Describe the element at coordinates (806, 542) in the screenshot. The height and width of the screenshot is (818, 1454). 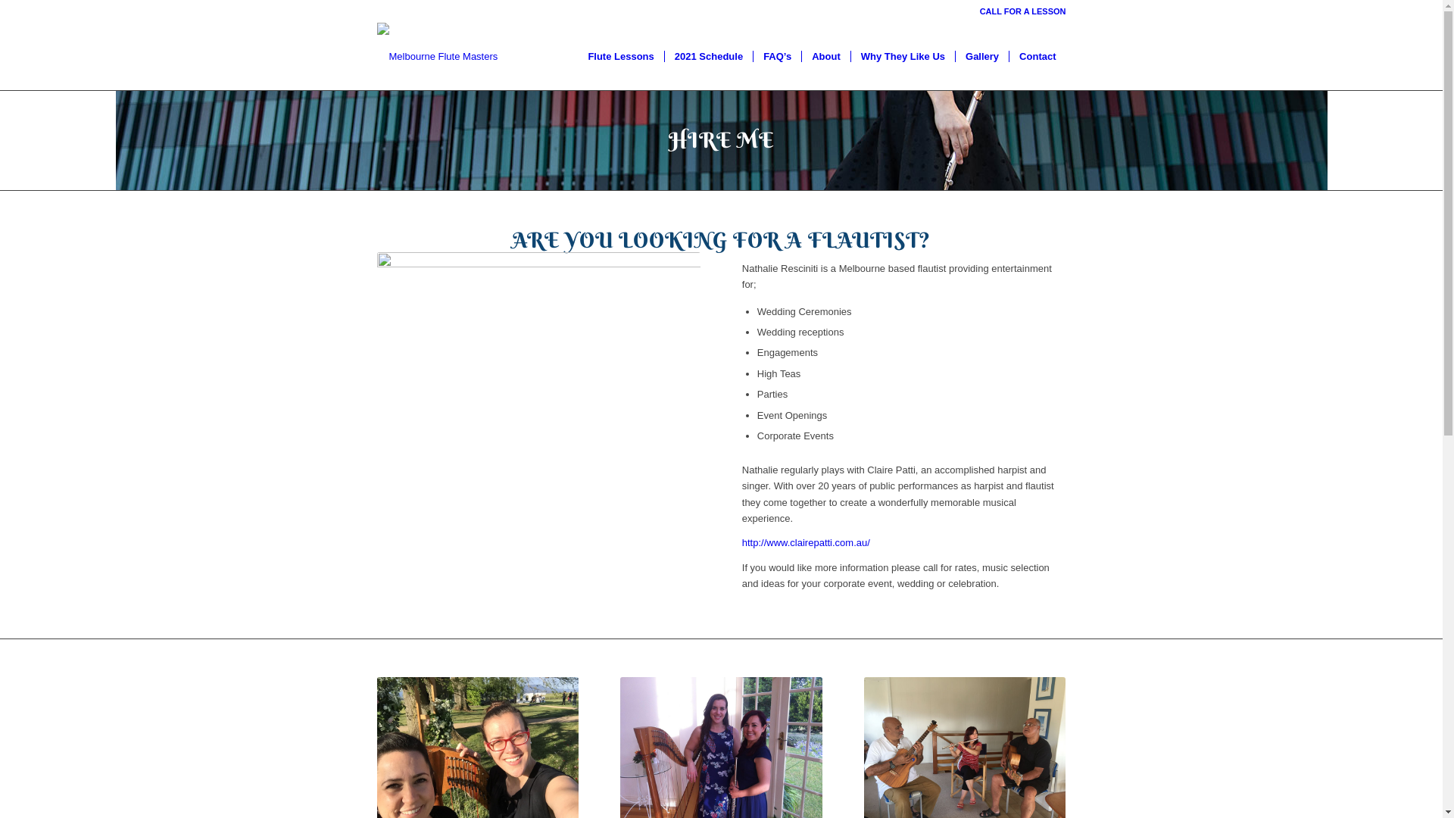
I see `http://www.clairepatti.com.au/` at that location.